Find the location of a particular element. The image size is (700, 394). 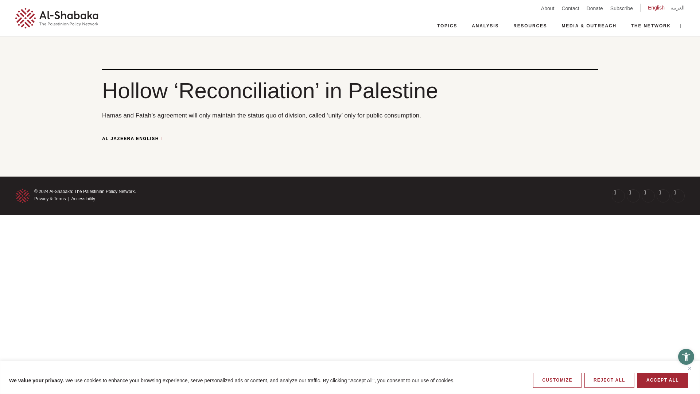

TOPICS is located at coordinates (447, 26).